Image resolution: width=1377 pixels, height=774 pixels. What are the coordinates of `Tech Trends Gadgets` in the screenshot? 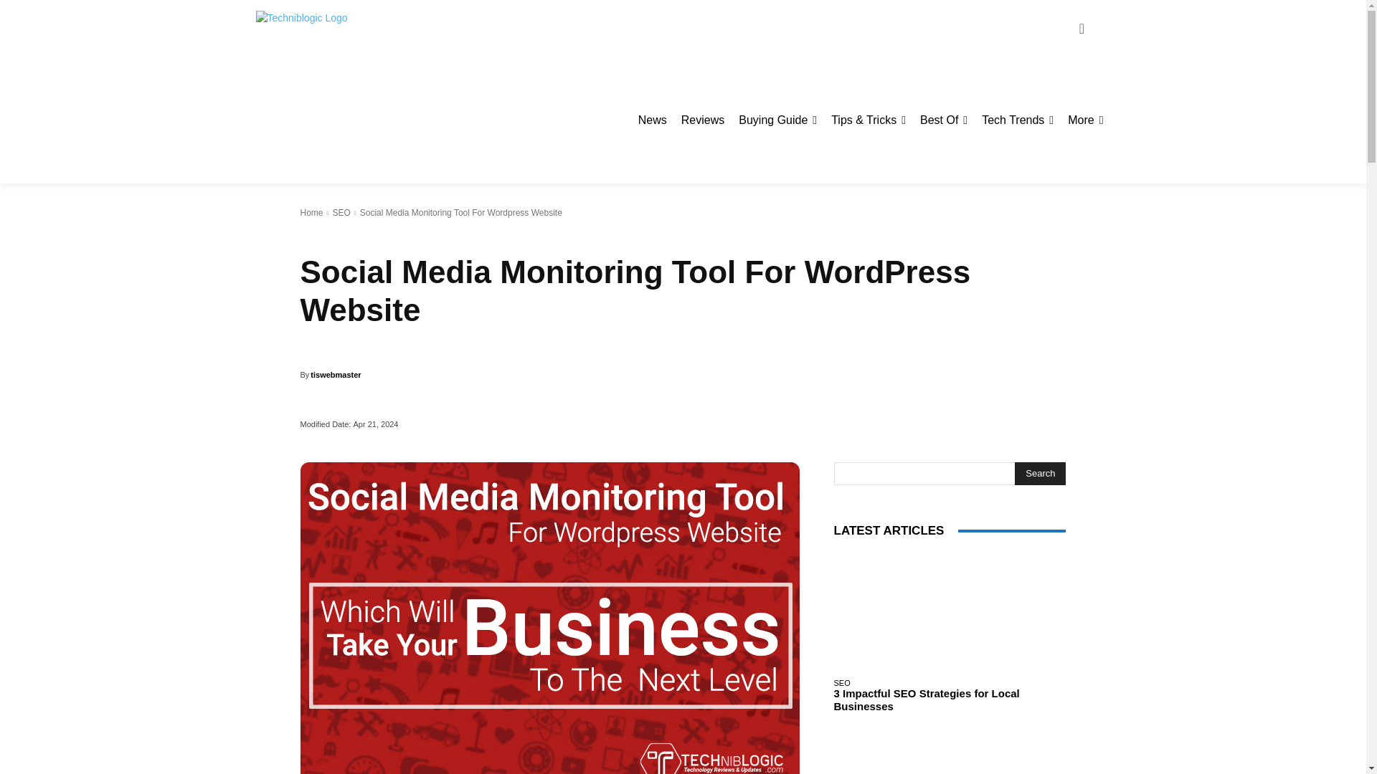 It's located at (1017, 120).